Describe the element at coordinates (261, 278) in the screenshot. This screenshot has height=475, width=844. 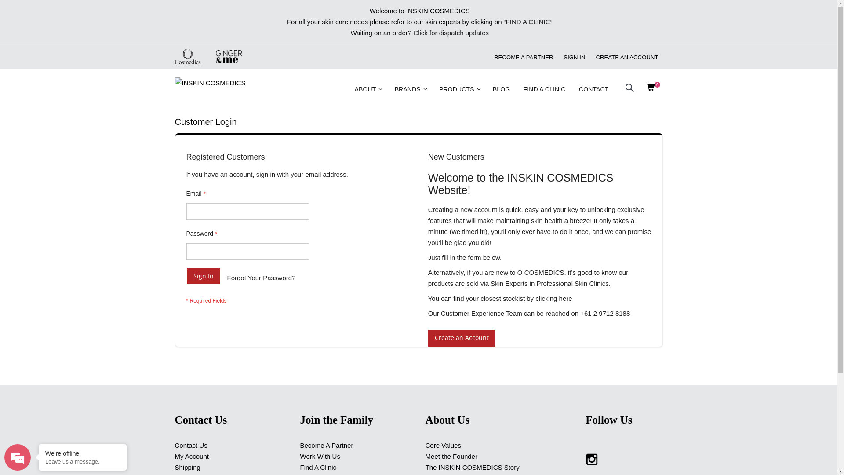
I see `Forgot Your Password?` at that location.